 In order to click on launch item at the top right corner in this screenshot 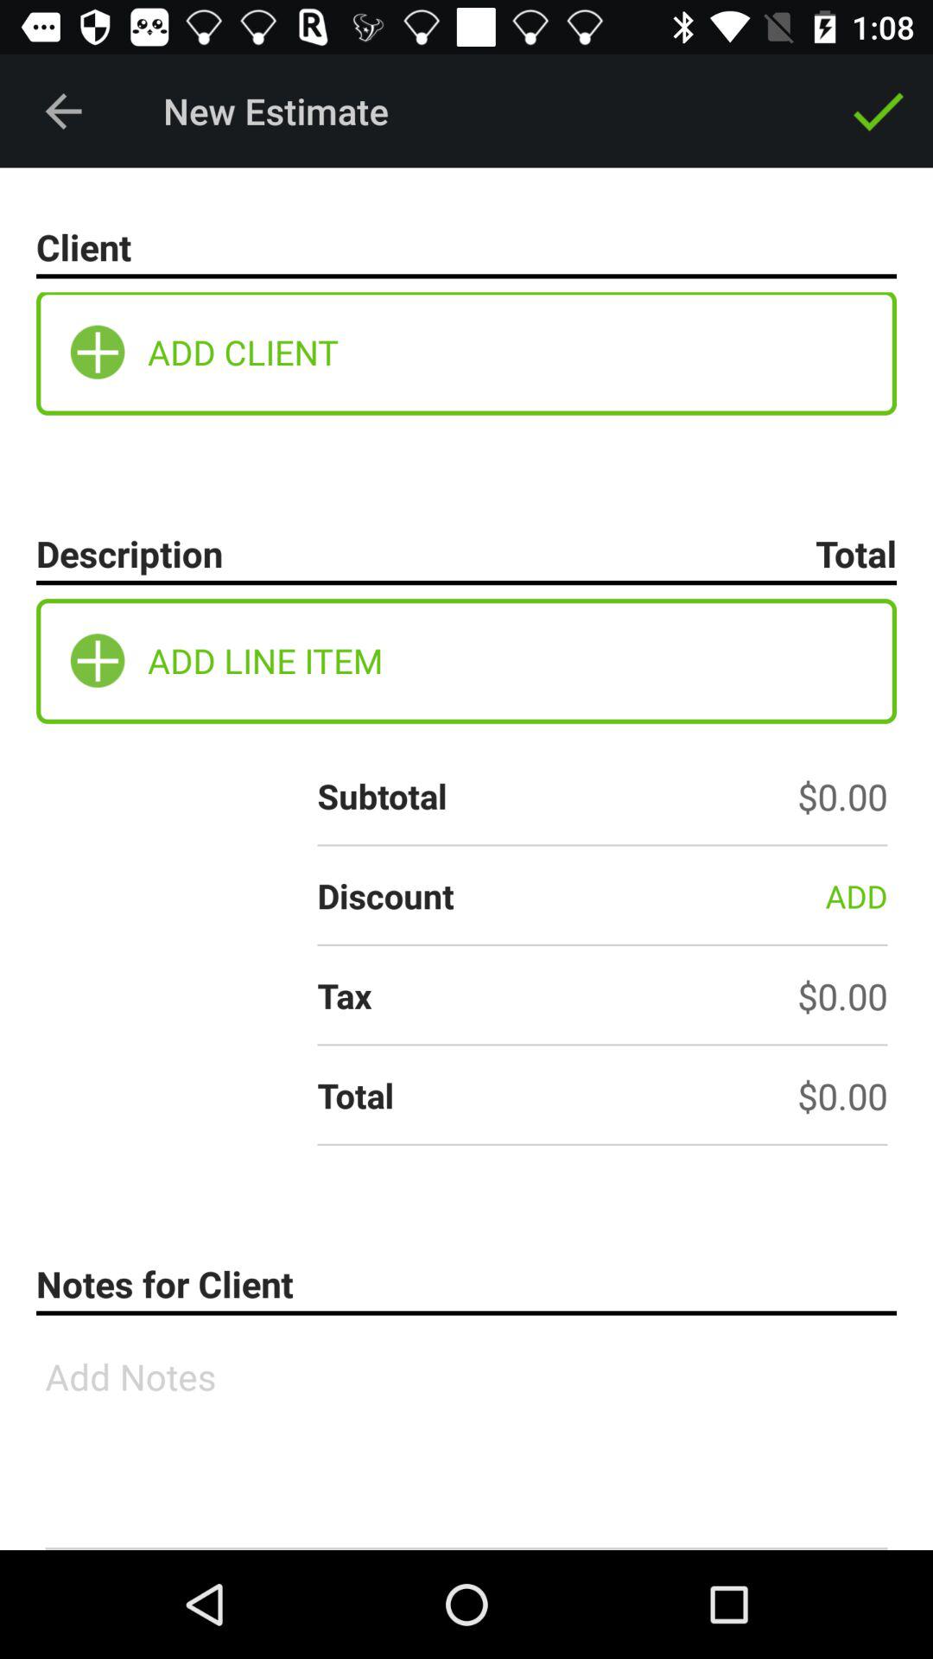, I will do `click(878, 111)`.